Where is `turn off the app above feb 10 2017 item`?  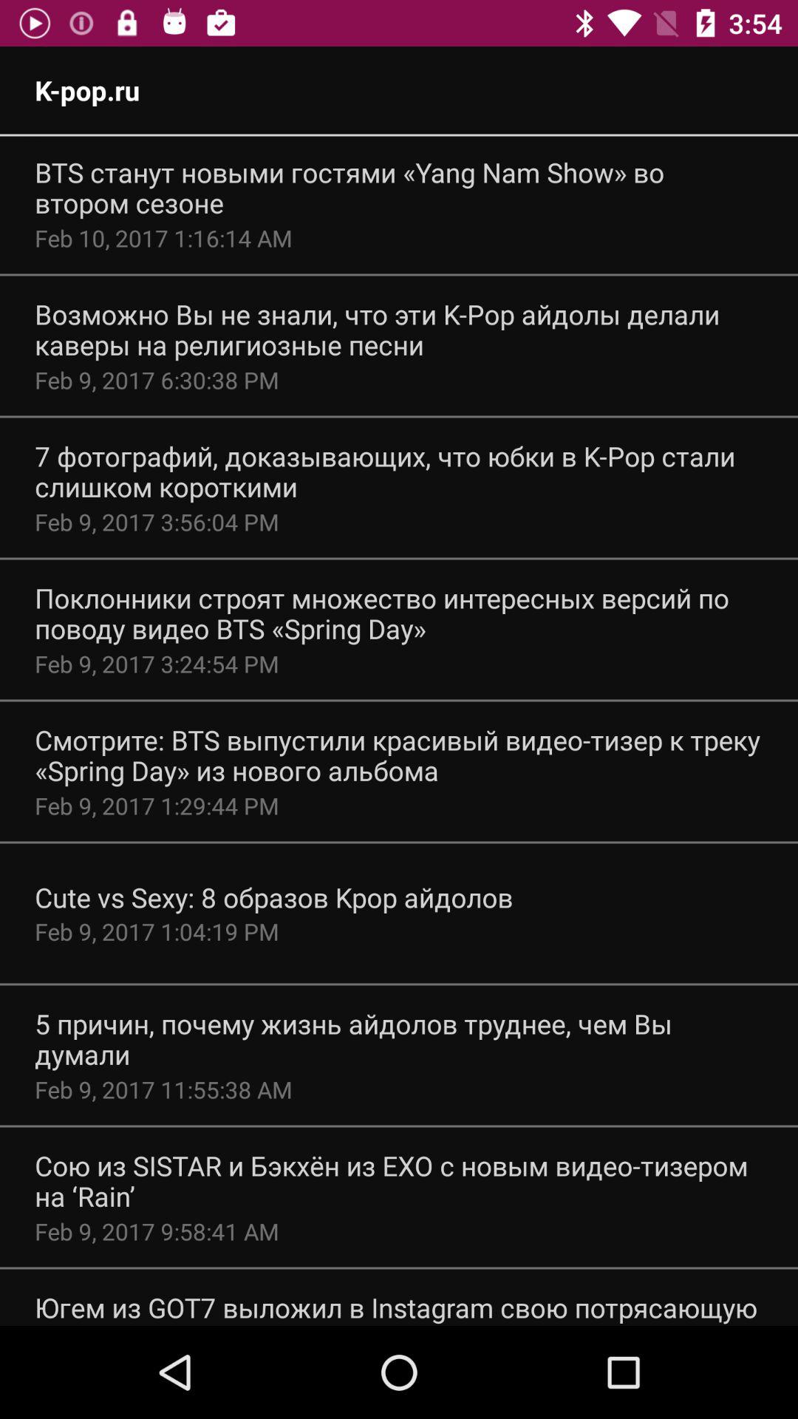 turn off the app above feb 10 2017 item is located at coordinates (399, 188).